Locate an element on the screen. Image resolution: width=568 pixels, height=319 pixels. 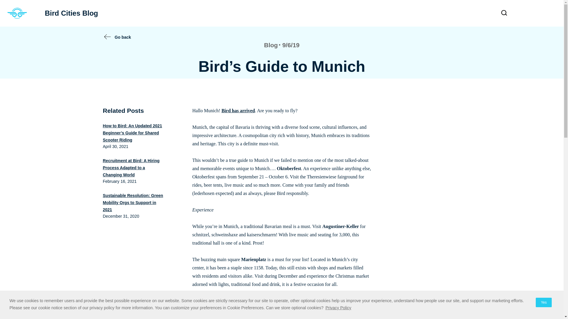
Bird Cities Blog is located at coordinates (63, 13).